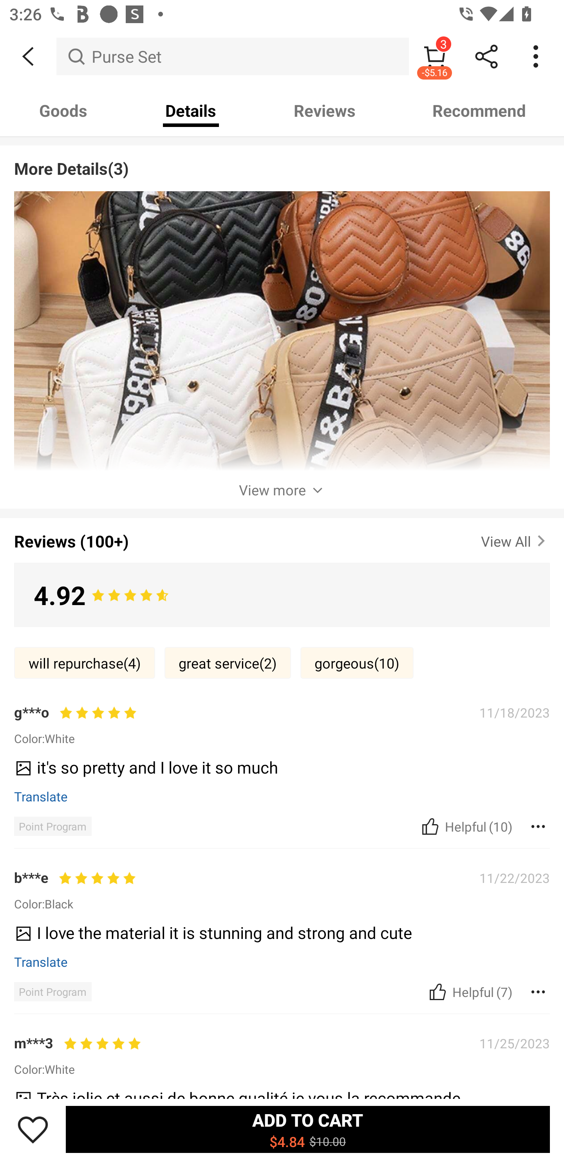 This screenshot has height=1160, width=564. Describe the element at coordinates (282, 570) in the screenshot. I see `Reviews‎ (100‎+) View All 4.92 Average rating4.92` at that location.